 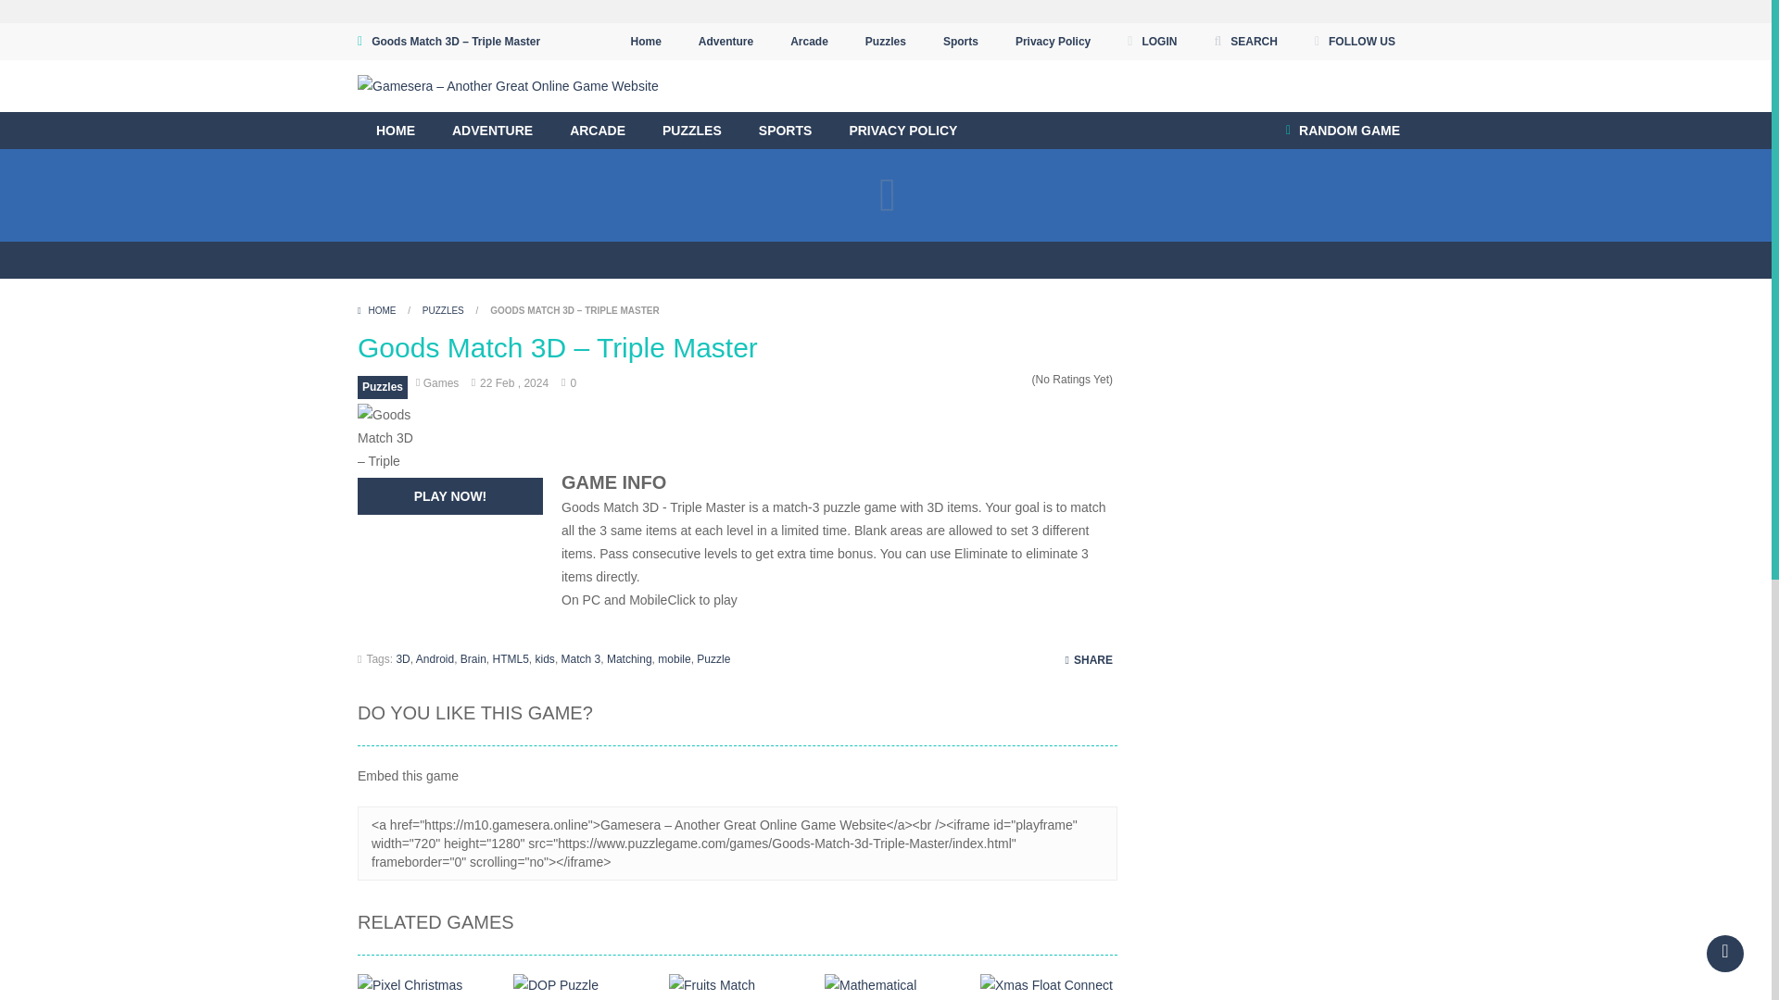 I want to click on Arcade, so click(x=808, y=41).